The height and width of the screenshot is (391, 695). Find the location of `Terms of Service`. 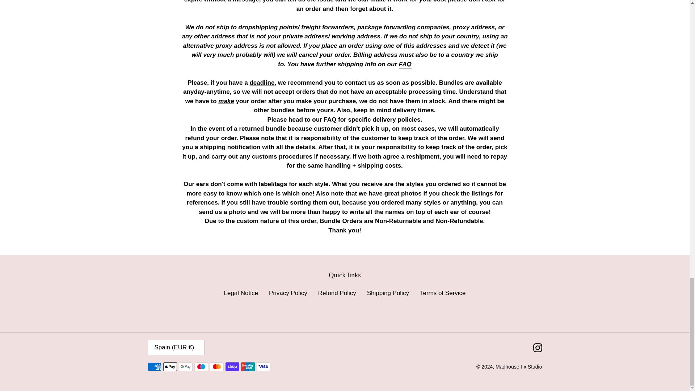

Terms of Service is located at coordinates (442, 293).